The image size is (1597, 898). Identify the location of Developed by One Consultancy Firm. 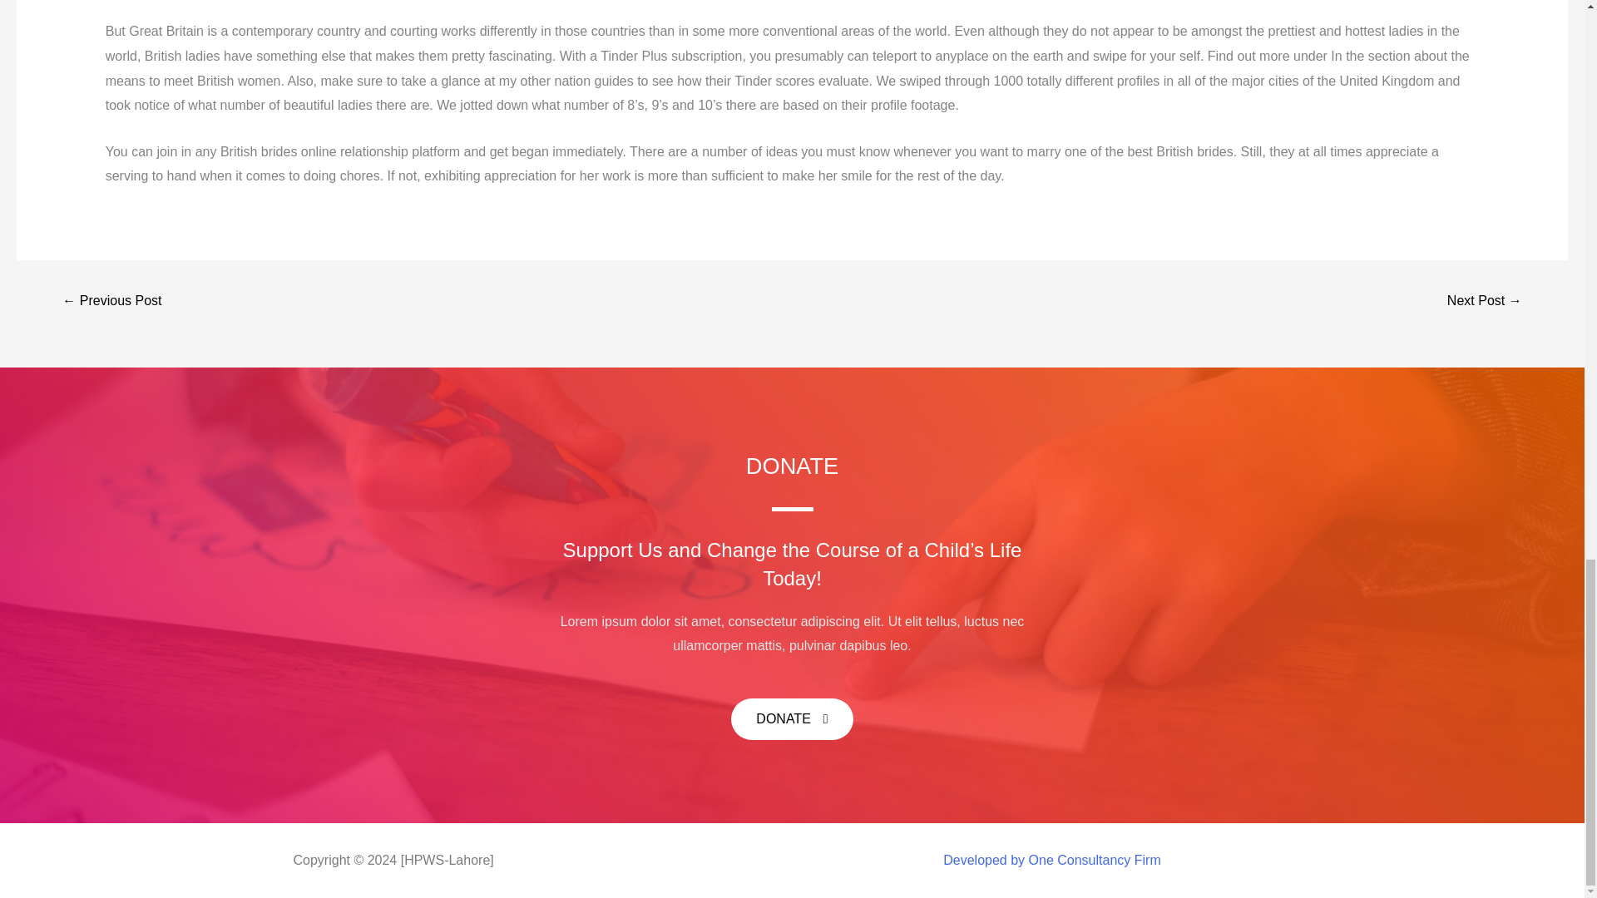
(1051, 860).